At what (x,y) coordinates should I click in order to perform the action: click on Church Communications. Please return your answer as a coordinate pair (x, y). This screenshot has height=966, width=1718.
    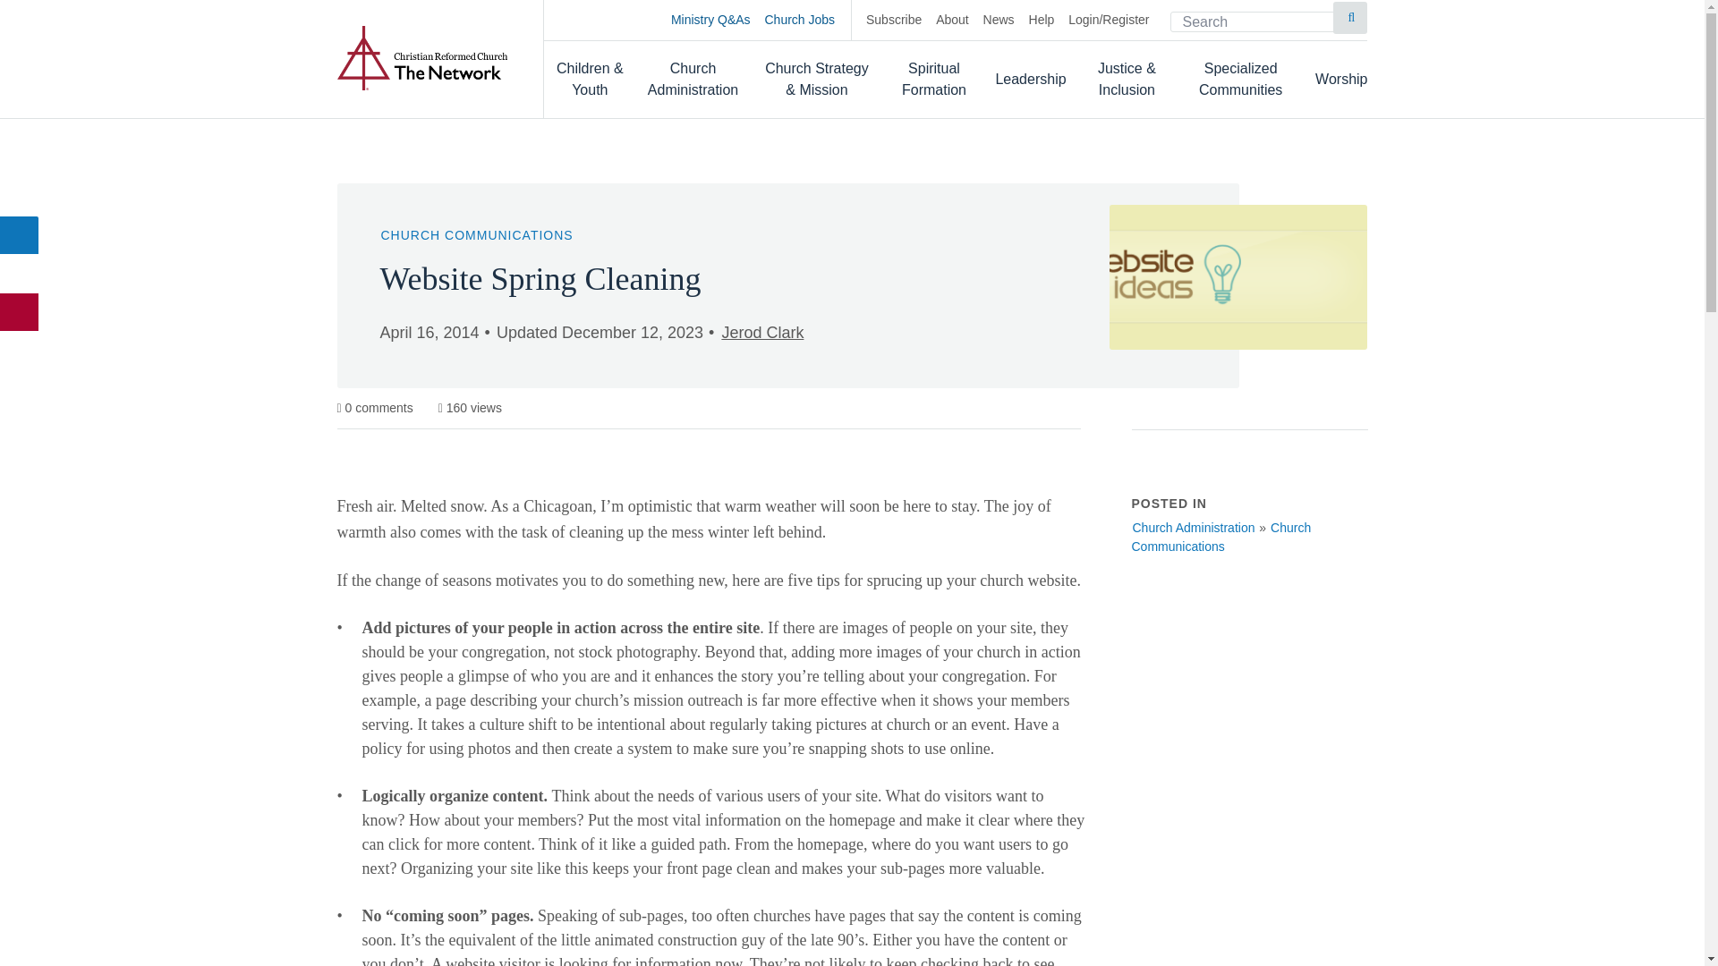
    Looking at the image, I should click on (1220, 537).